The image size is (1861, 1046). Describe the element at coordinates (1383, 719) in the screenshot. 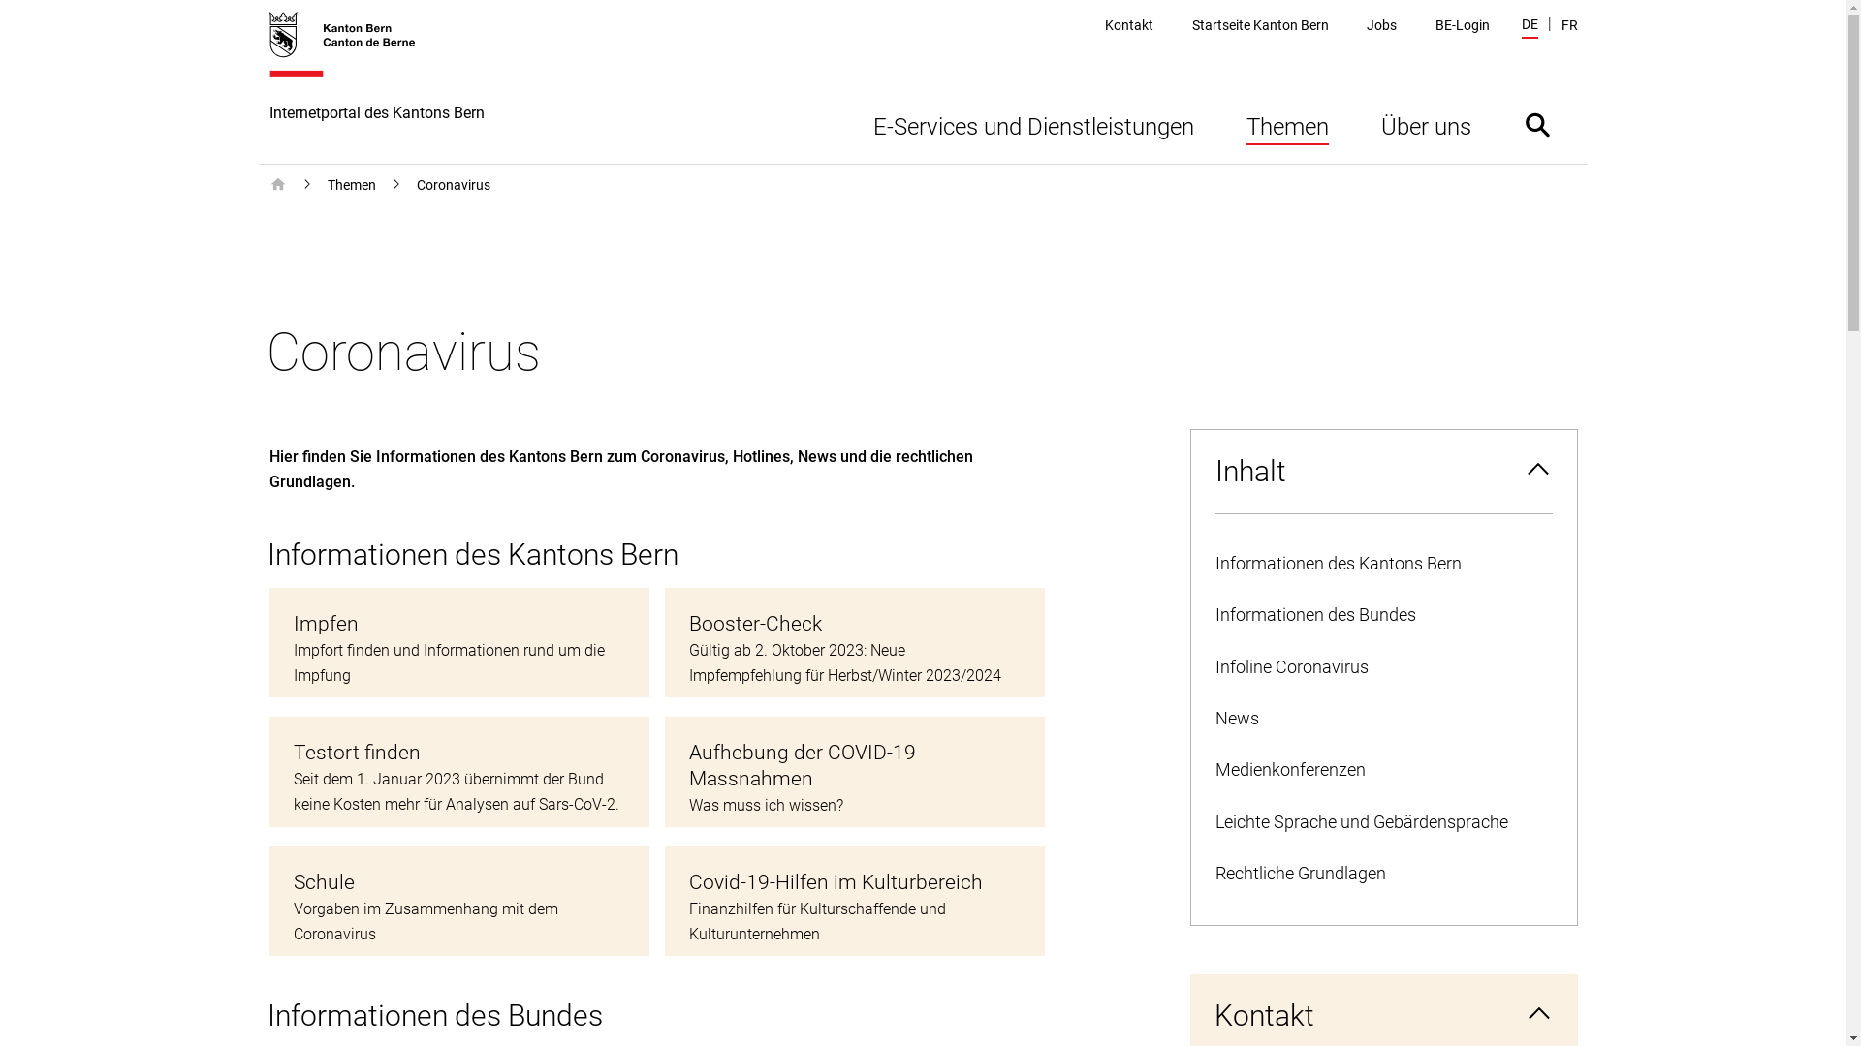

I see `News` at that location.